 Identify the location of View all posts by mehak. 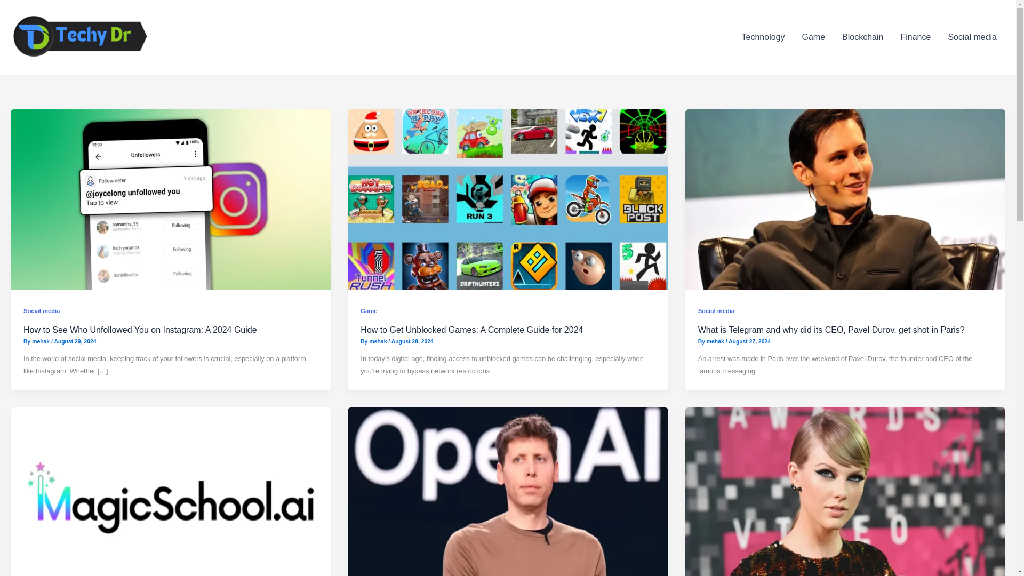
(716, 341).